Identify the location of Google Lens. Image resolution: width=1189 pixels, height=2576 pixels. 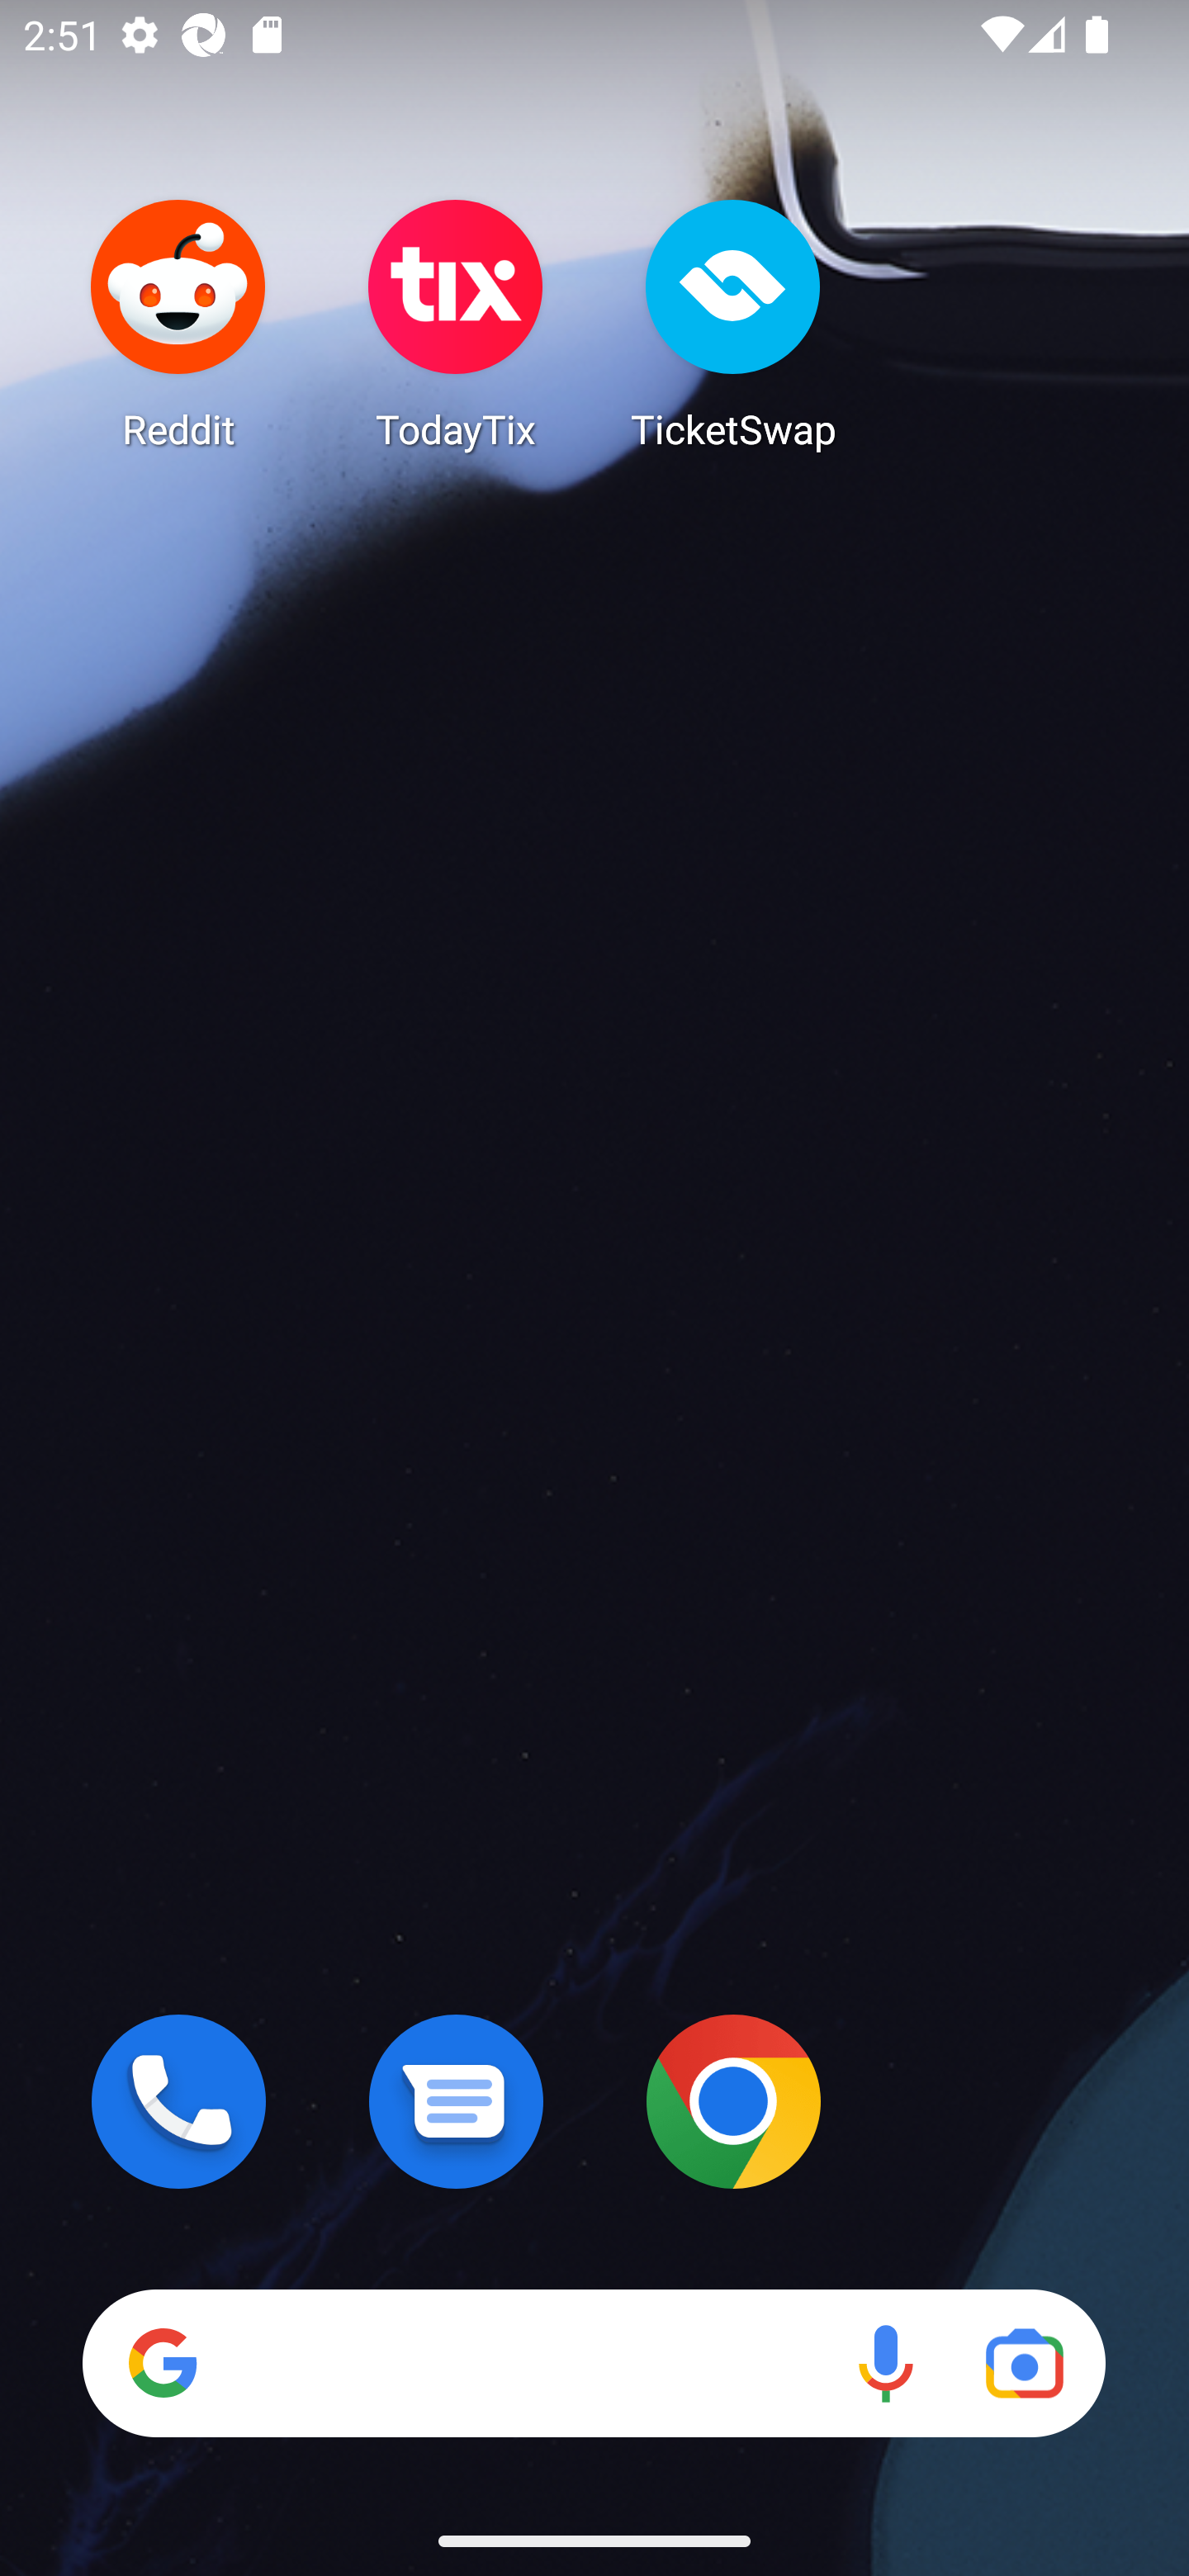
(1024, 2363).